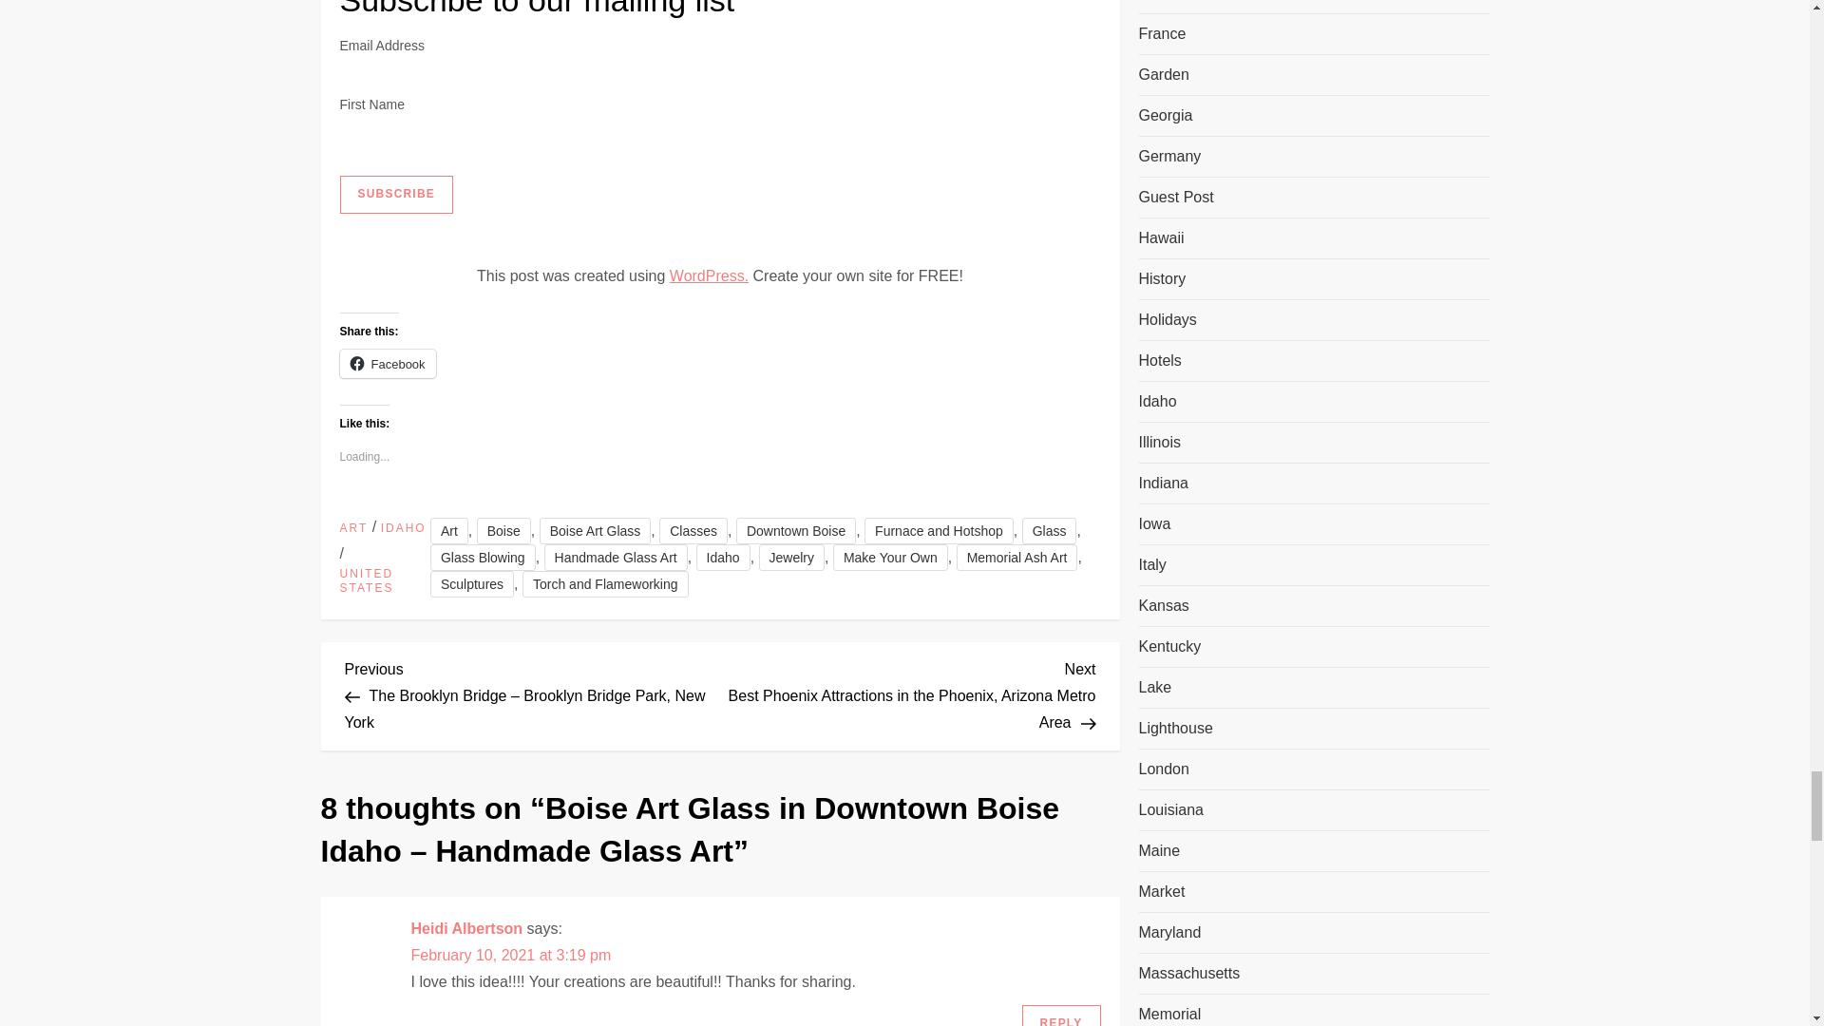 The width and height of the screenshot is (1824, 1026). What do you see at coordinates (595, 531) in the screenshot?
I see `Boise Art Glass` at bounding box center [595, 531].